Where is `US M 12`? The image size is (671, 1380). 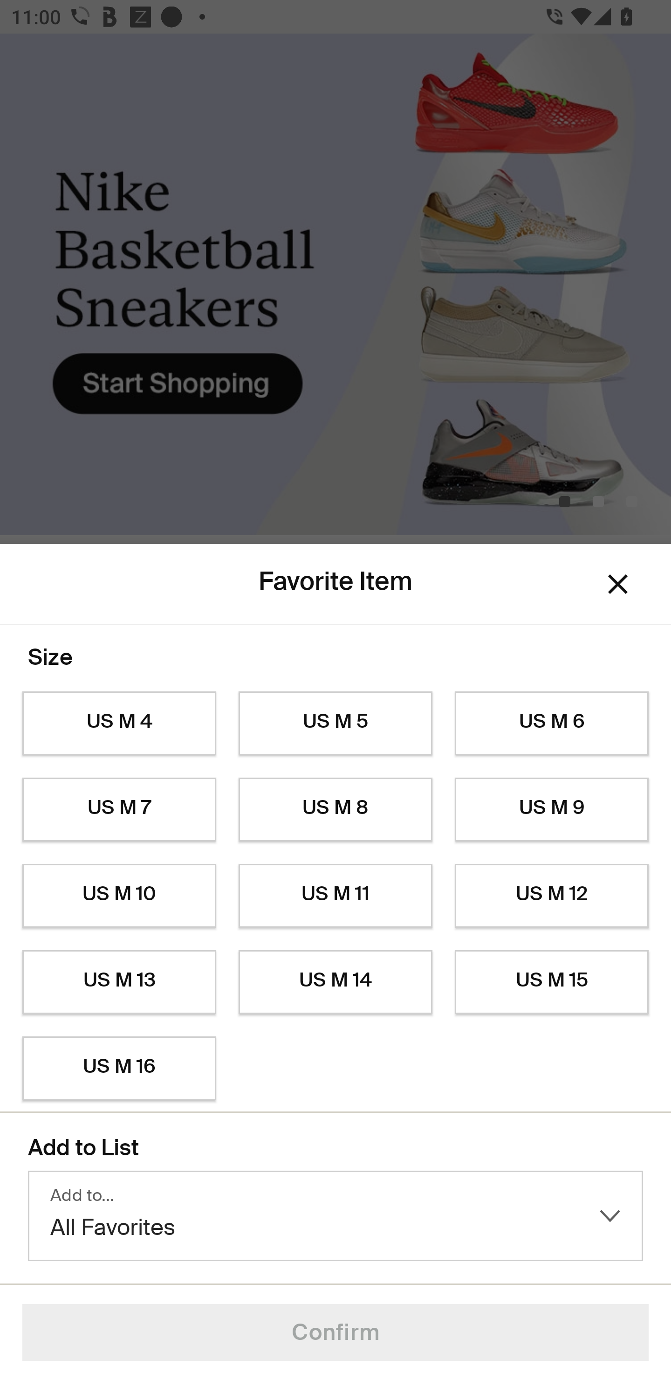 US M 12 is located at coordinates (552, 896).